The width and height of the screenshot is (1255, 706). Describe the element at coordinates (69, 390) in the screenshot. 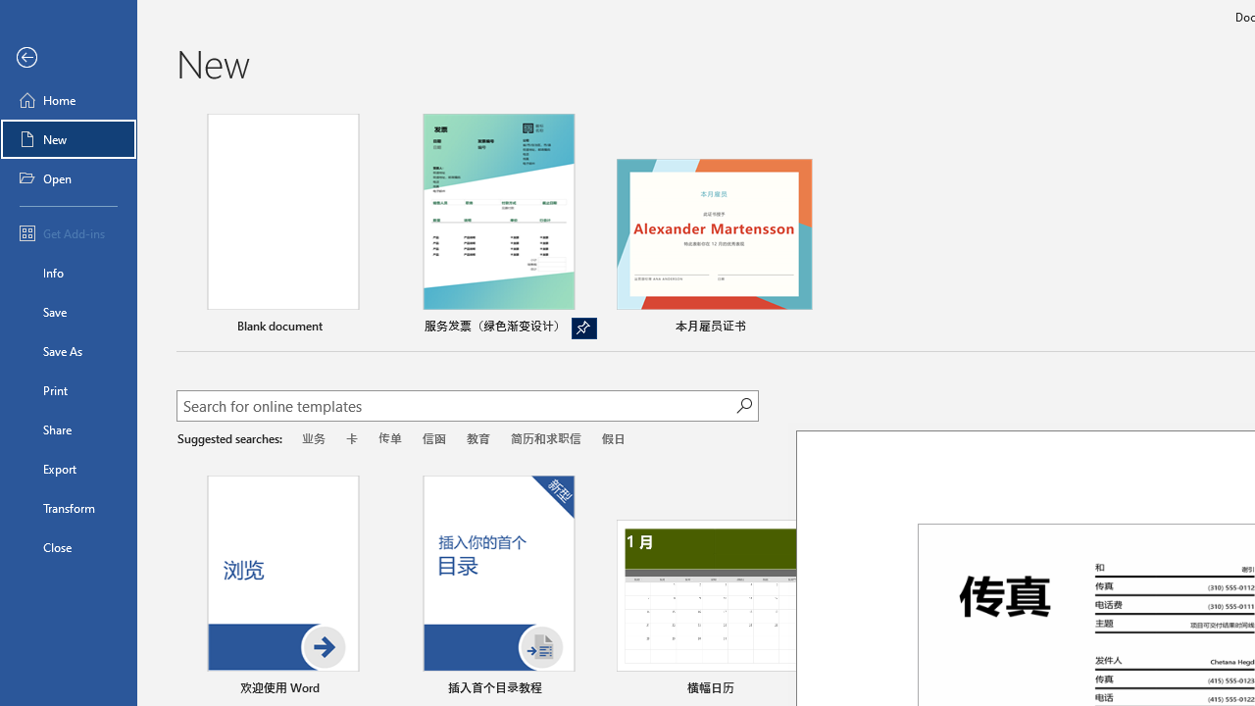

I see `Print` at that location.